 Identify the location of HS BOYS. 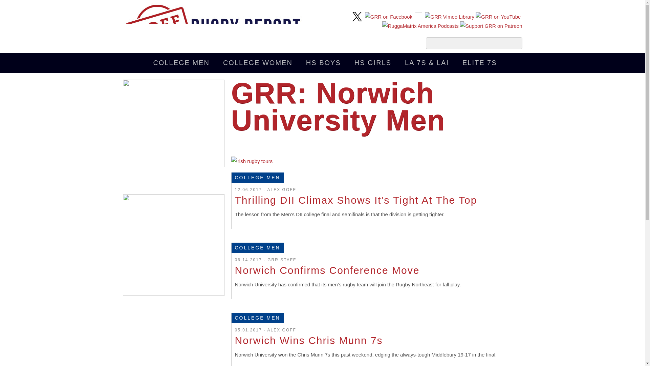
(323, 62).